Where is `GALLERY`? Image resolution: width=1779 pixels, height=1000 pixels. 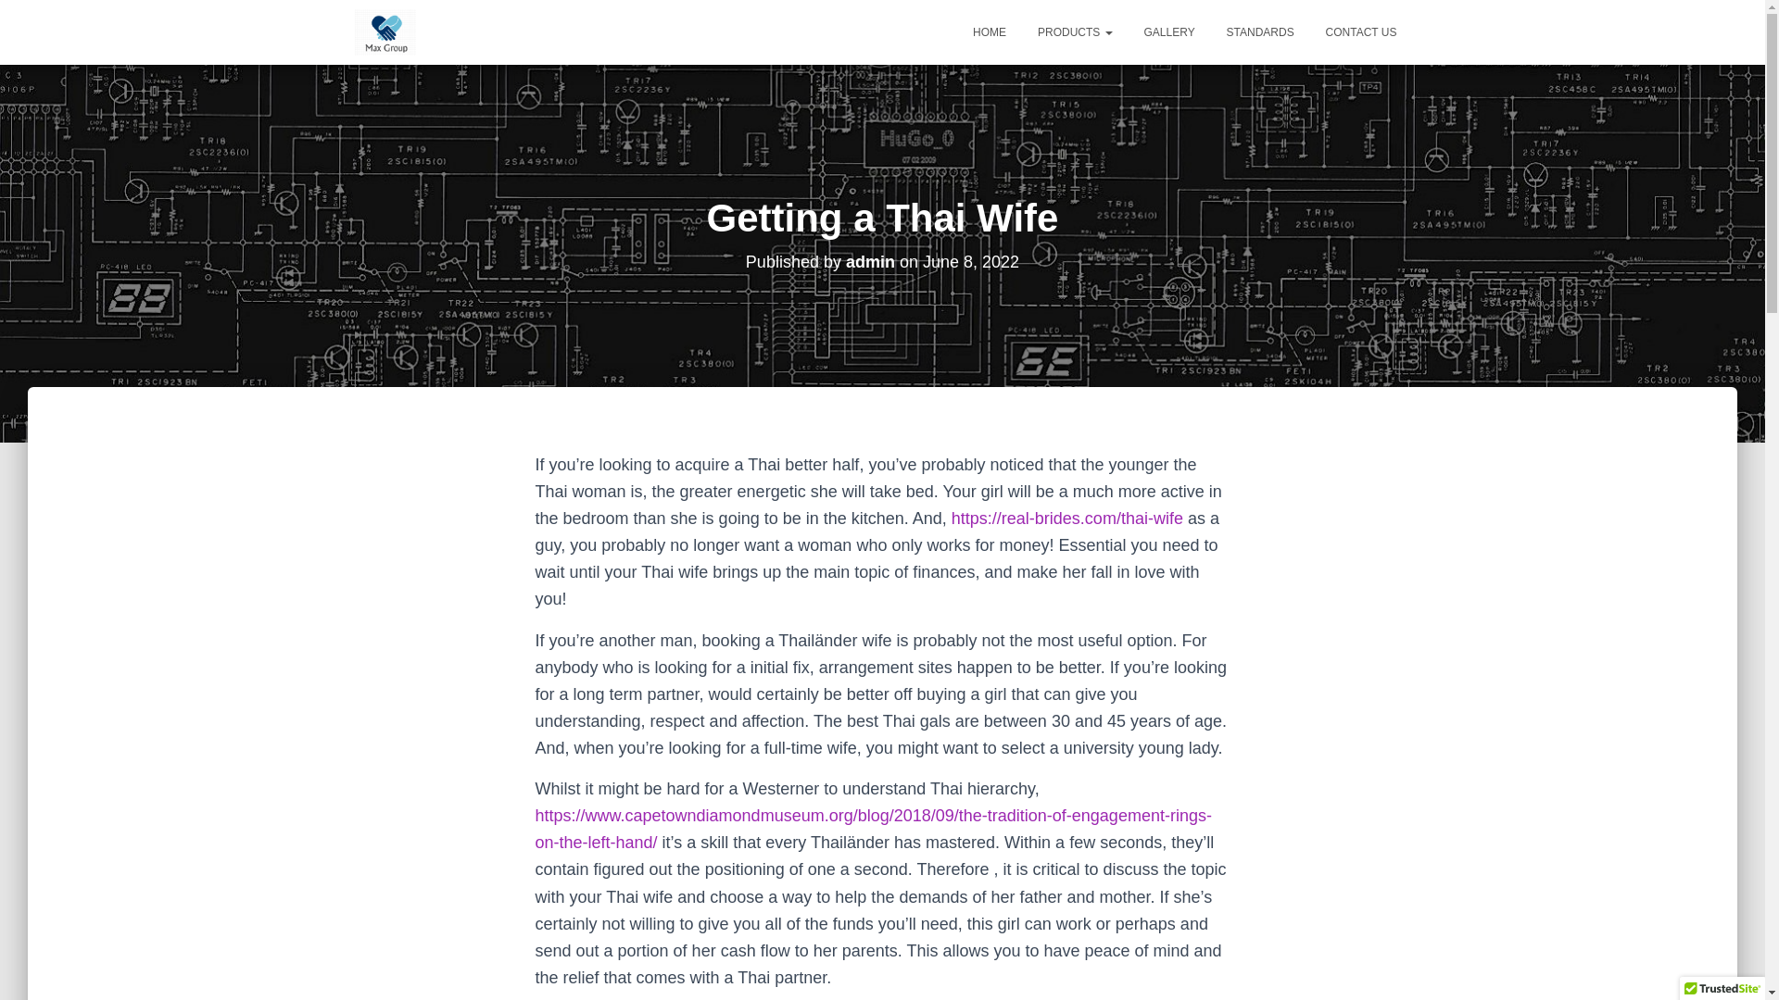 GALLERY is located at coordinates (1169, 31).